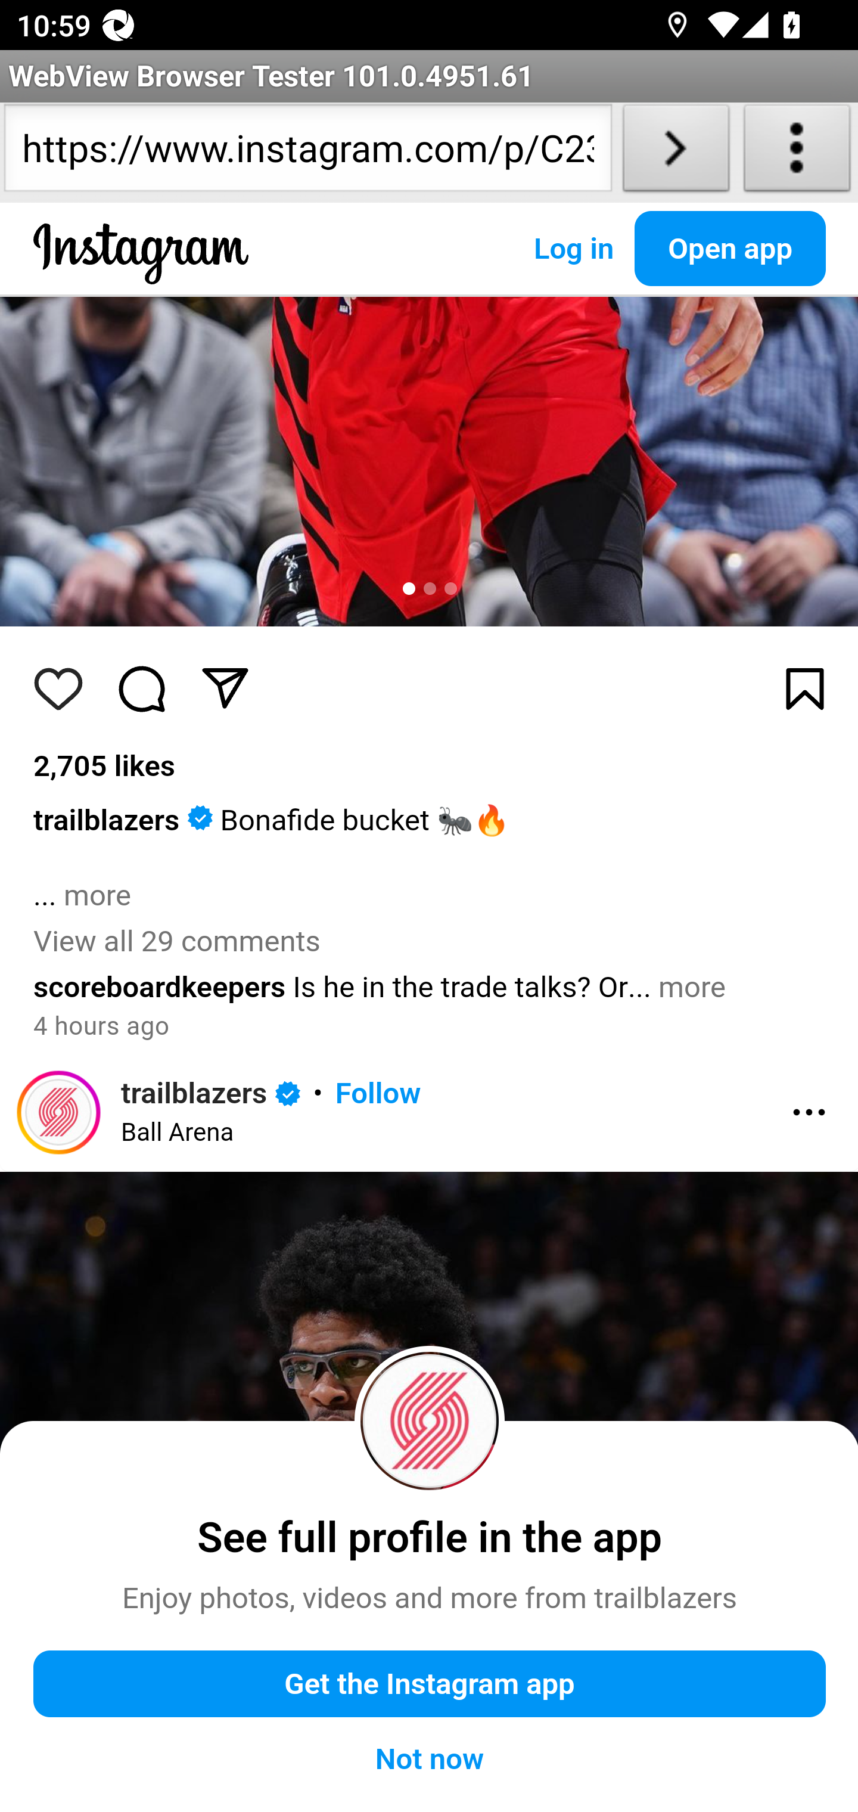 Image resolution: width=858 pixels, height=1812 pixels. Describe the element at coordinates (225, 689) in the screenshot. I see `Share Post` at that location.